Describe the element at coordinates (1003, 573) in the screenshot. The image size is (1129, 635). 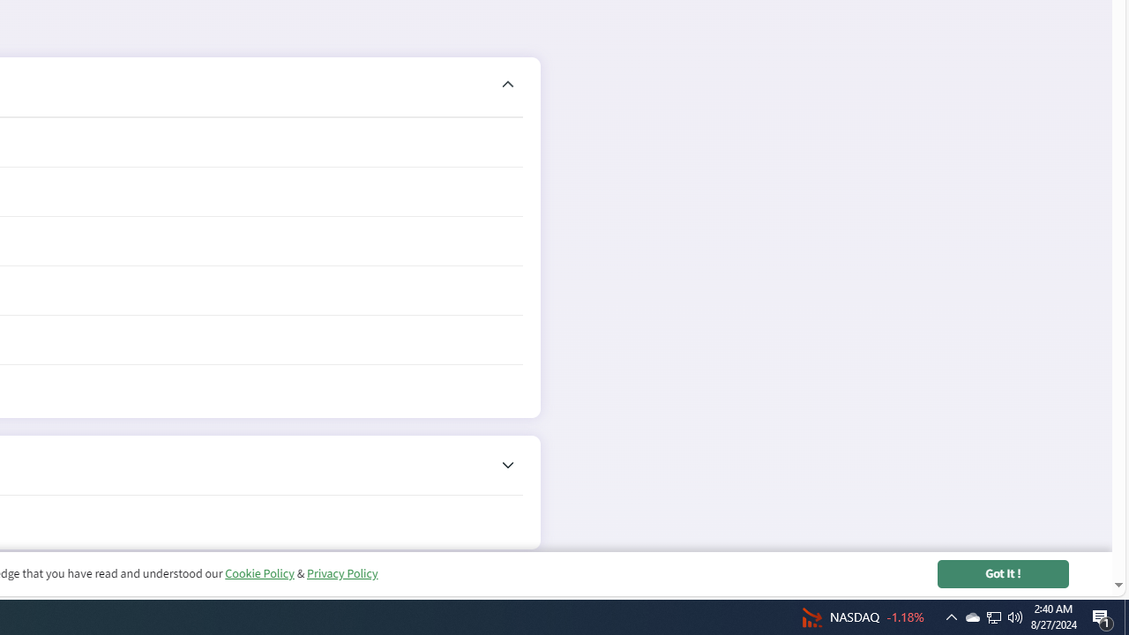
I see `Got It !` at that location.